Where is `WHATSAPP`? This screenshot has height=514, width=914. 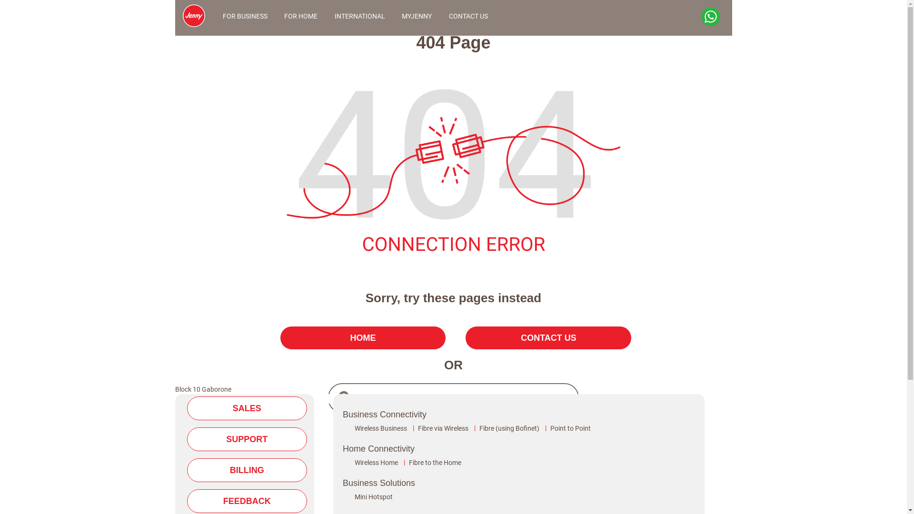
WHATSAPP is located at coordinates (711, 17).